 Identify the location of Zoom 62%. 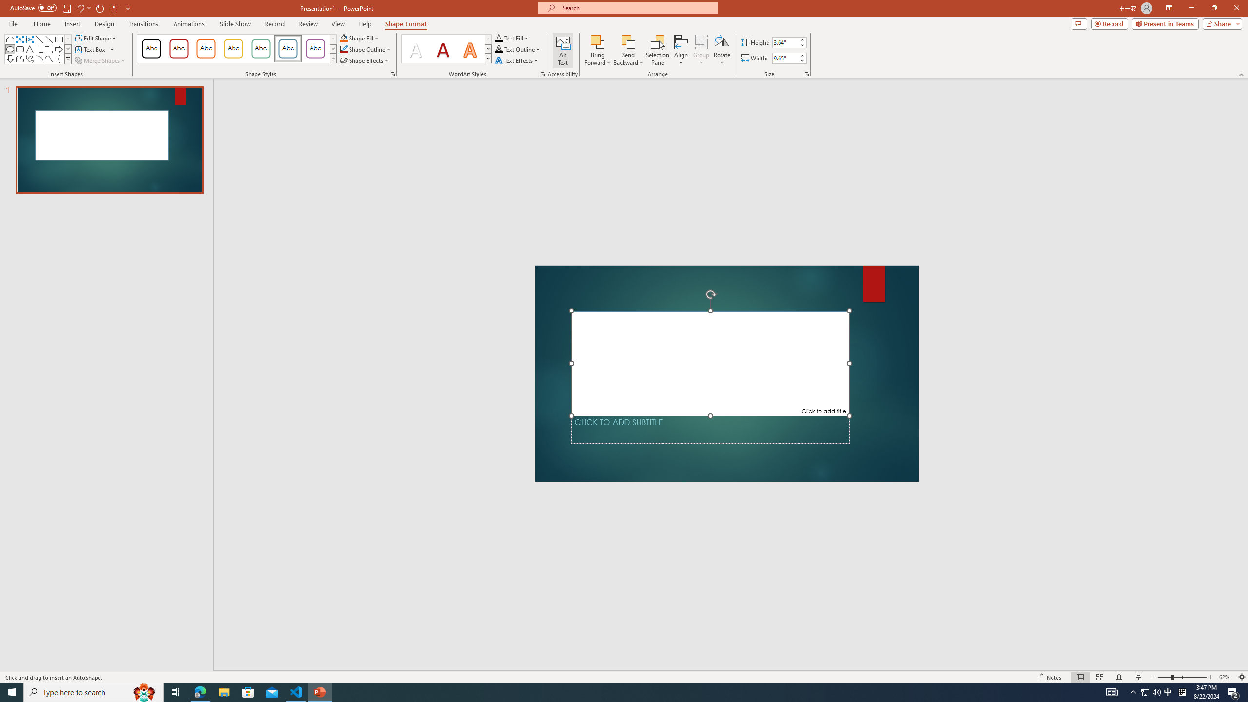
(1226, 677).